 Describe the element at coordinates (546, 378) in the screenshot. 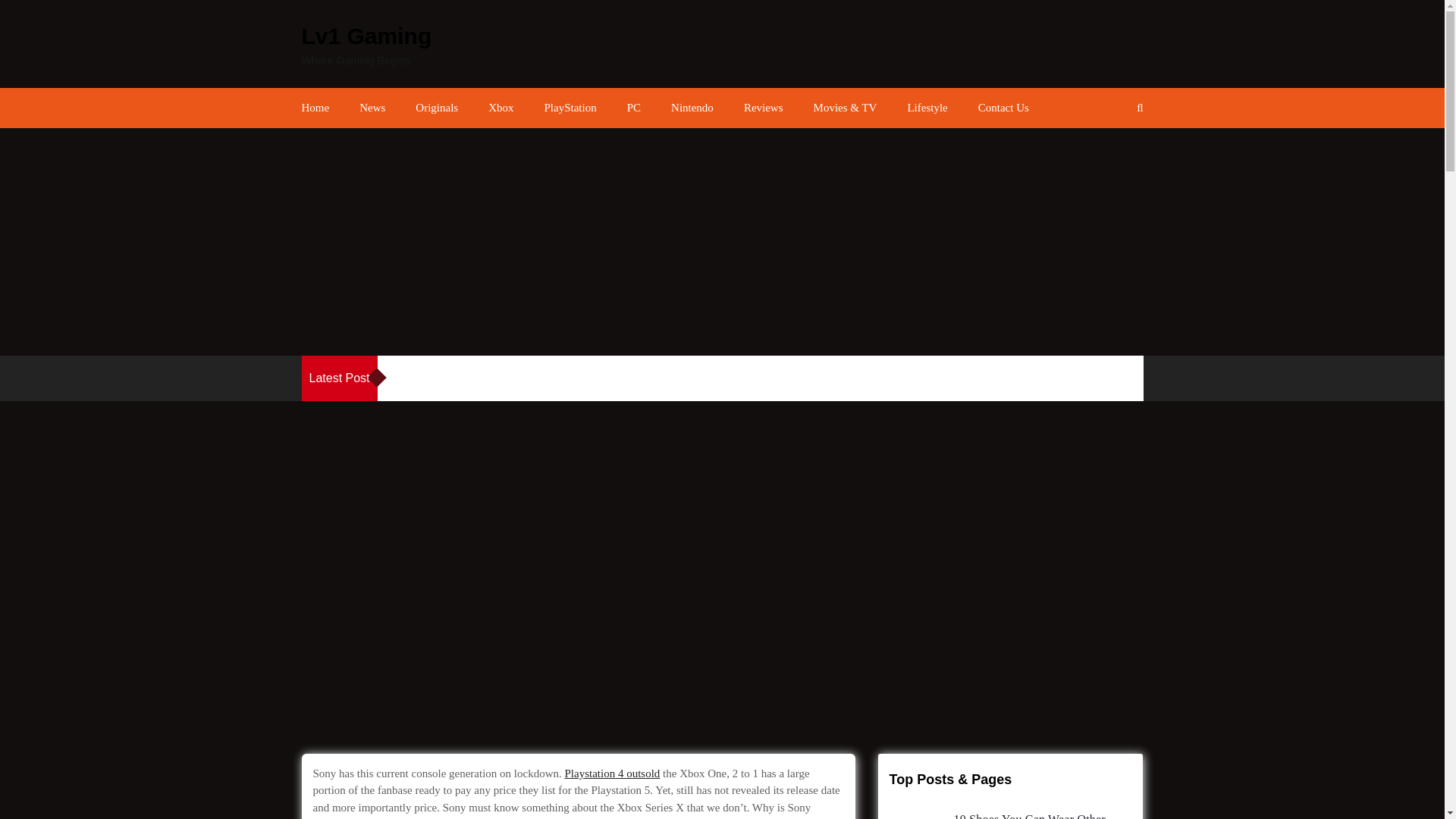

I see `LA Noire Developers Working On A New Project` at that location.